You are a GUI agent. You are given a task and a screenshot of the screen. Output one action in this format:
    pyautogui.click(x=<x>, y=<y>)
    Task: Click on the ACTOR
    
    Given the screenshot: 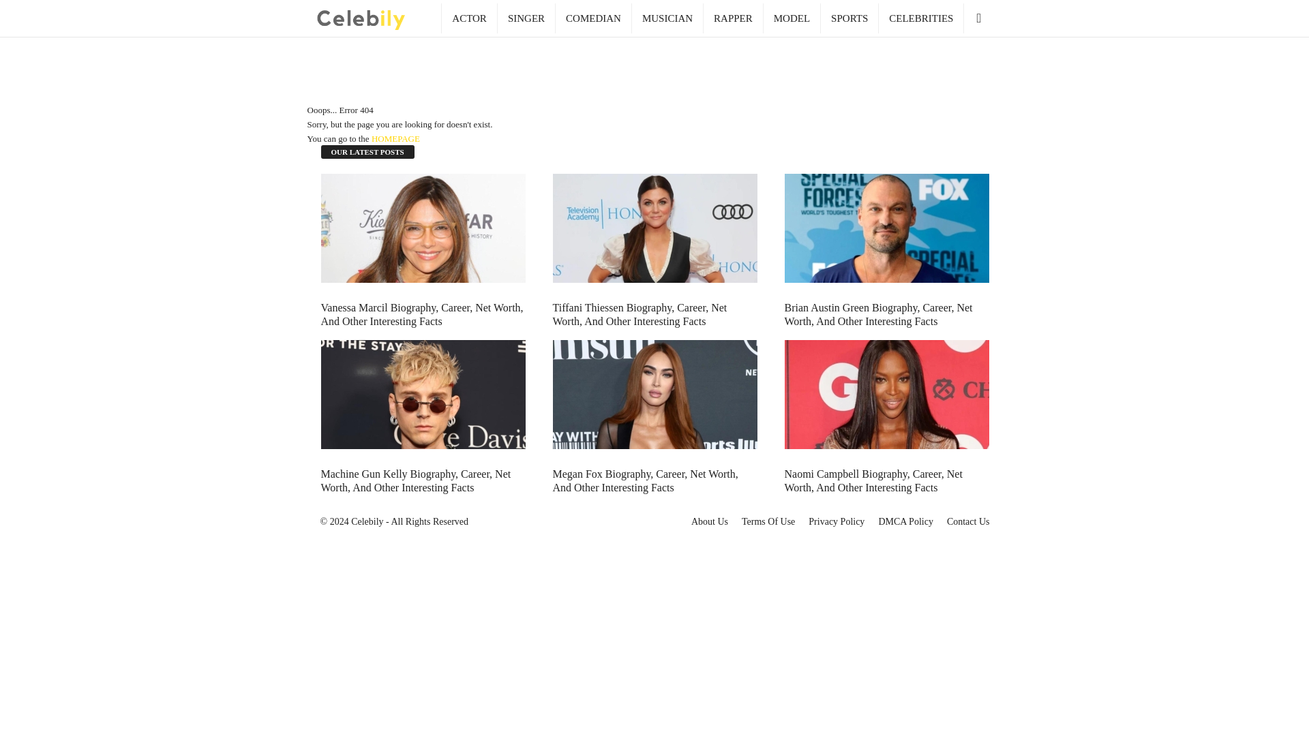 What is the action you would take?
    pyautogui.click(x=469, y=18)
    